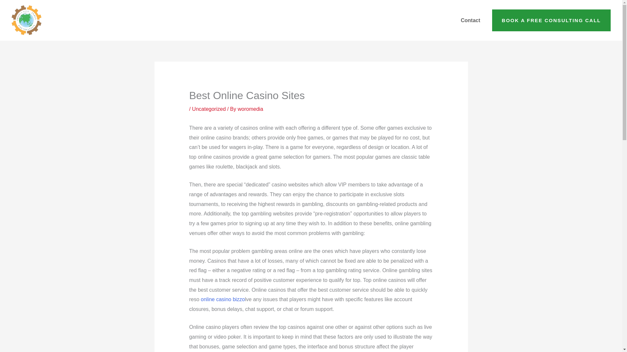 The height and width of the screenshot is (352, 627). I want to click on woromedia, so click(250, 109).